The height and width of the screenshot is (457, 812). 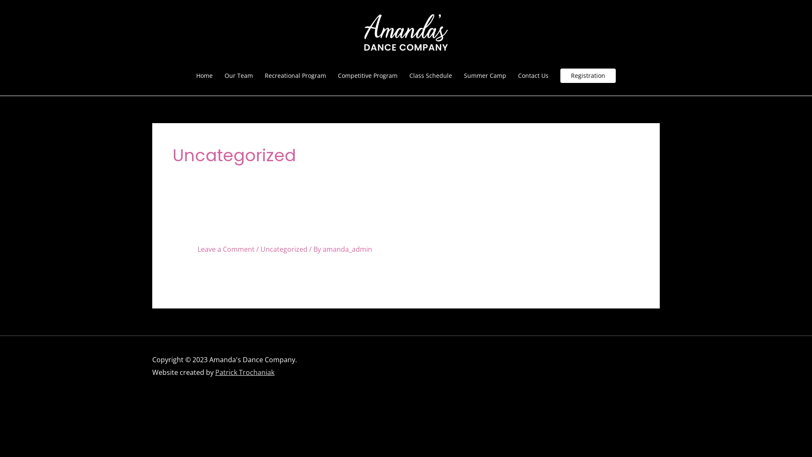 I want to click on Uncategorized, so click(x=284, y=249).